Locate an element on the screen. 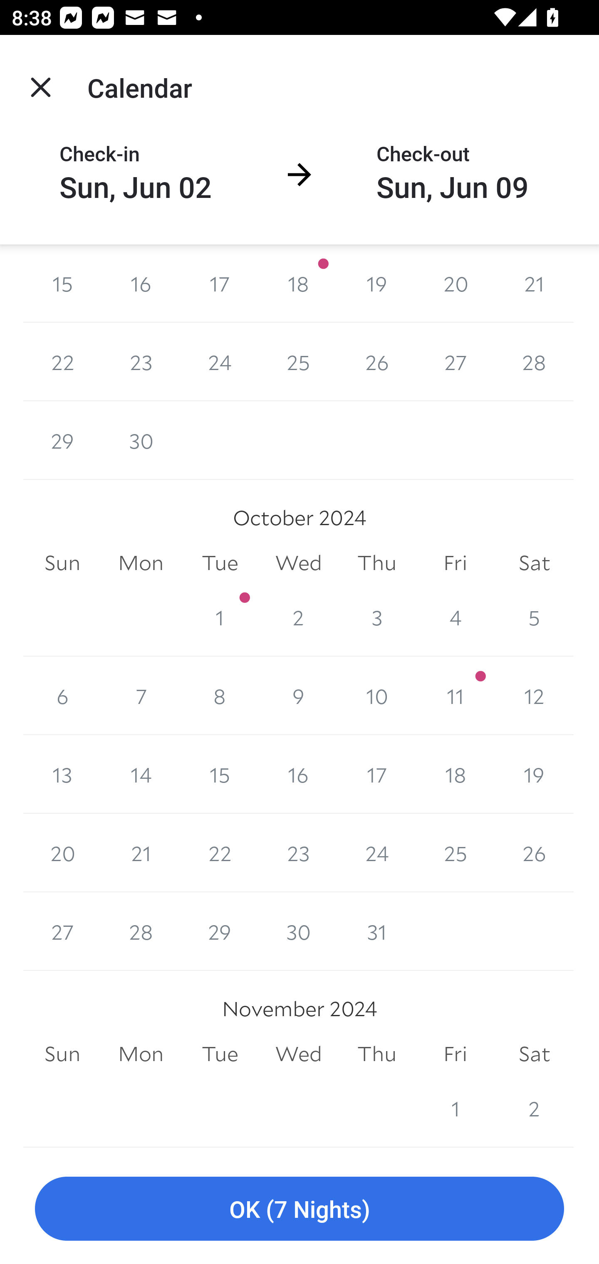  30 30 September 2024 is located at coordinates (141, 440).